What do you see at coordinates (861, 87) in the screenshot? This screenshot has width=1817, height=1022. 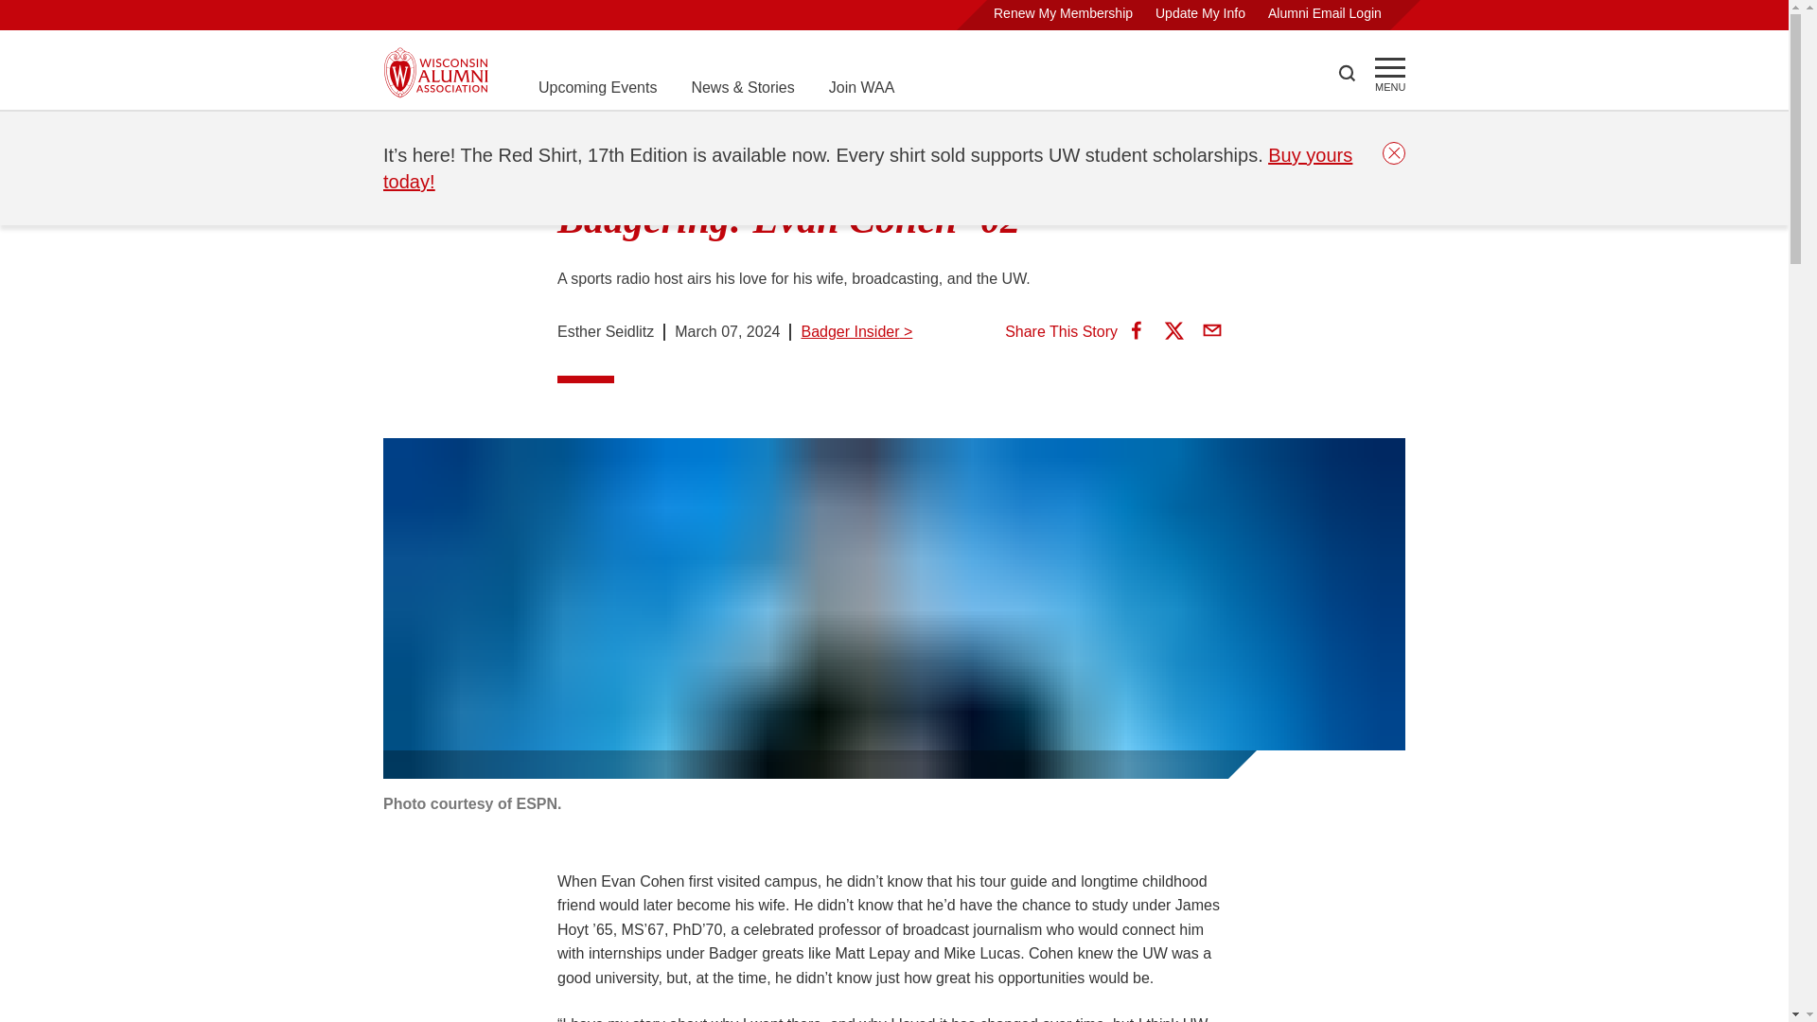 I see `Join WAA` at bounding box center [861, 87].